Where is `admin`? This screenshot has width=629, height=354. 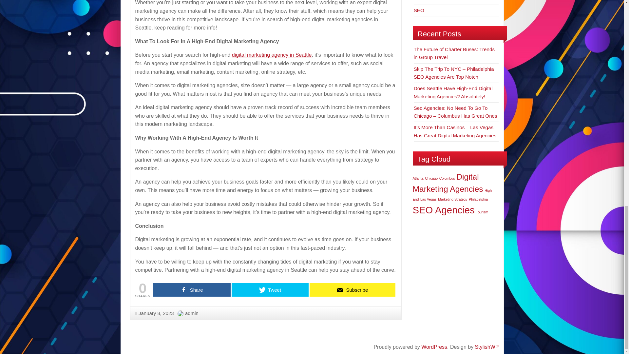
admin is located at coordinates (192, 313).